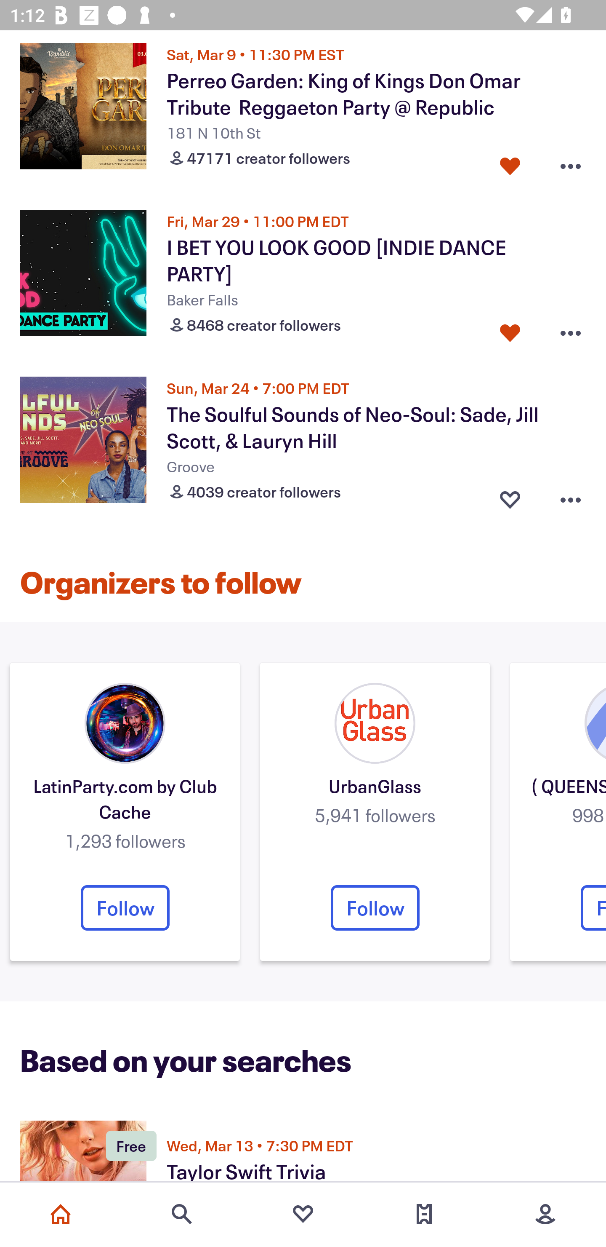 The height and width of the screenshot is (1247, 606). What do you see at coordinates (182, 1214) in the screenshot?
I see `Search events` at bounding box center [182, 1214].